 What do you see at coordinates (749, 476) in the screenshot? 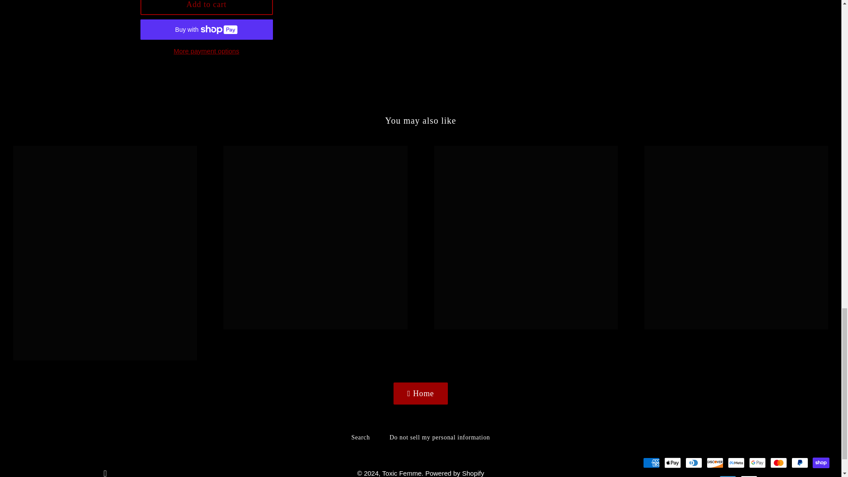
I see `Visa` at bounding box center [749, 476].